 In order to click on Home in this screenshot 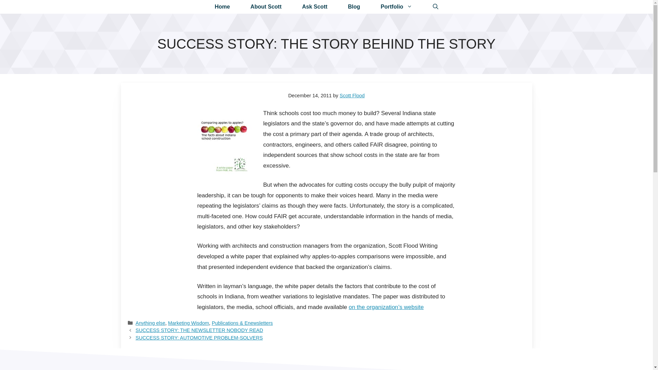, I will do `click(222, 7)`.